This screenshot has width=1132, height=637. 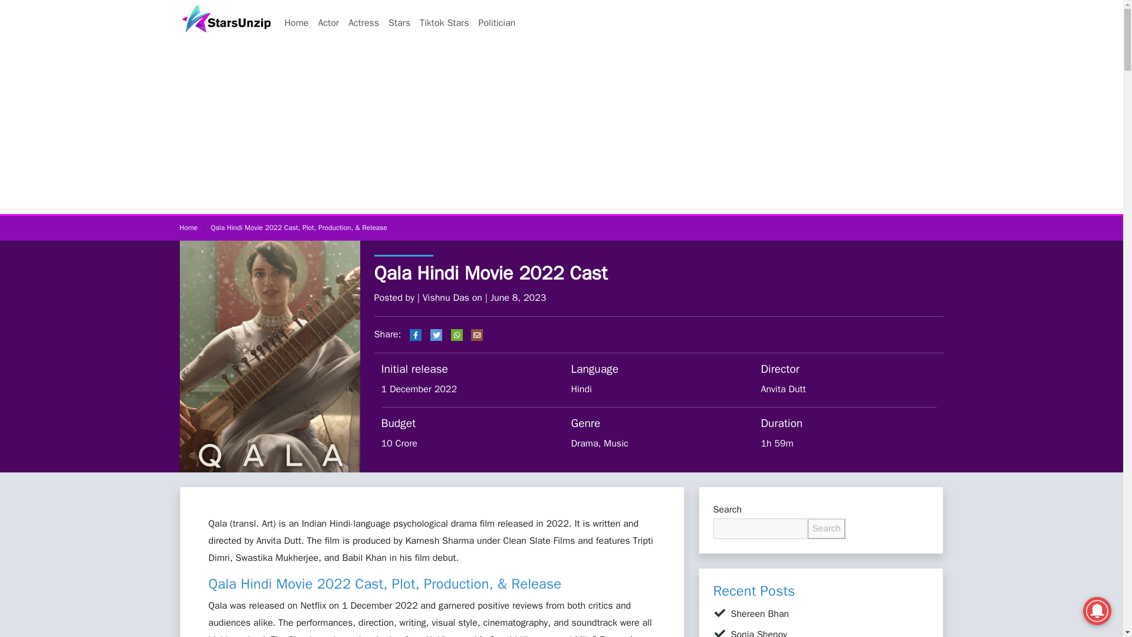 What do you see at coordinates (187, 228) in the screenshot?
I see `Home` at bounding box center [187, 228].